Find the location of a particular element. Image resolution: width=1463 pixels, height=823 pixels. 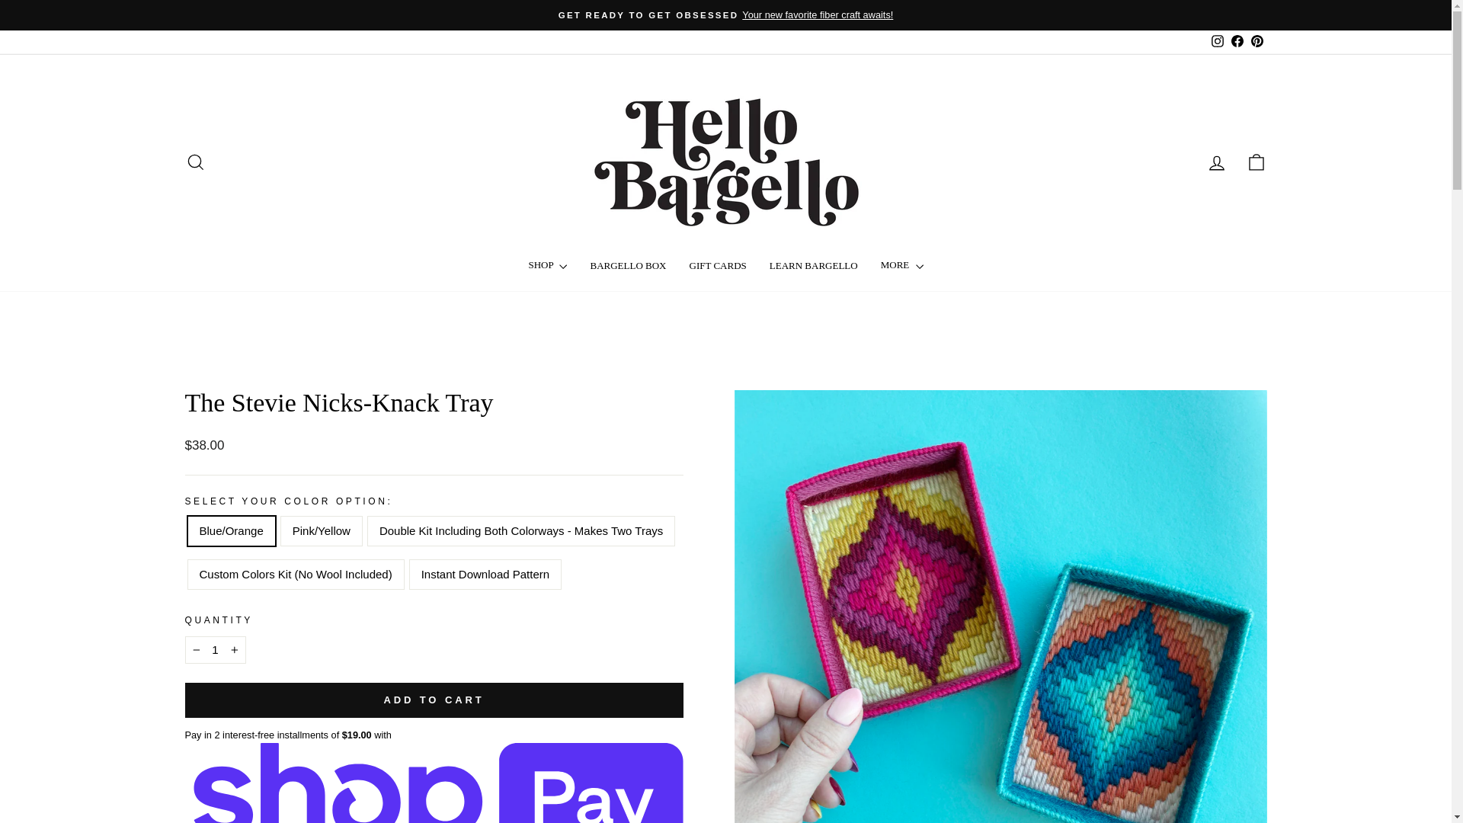

Hello Bargello on Facebook is located at coordinates (1216, 162).